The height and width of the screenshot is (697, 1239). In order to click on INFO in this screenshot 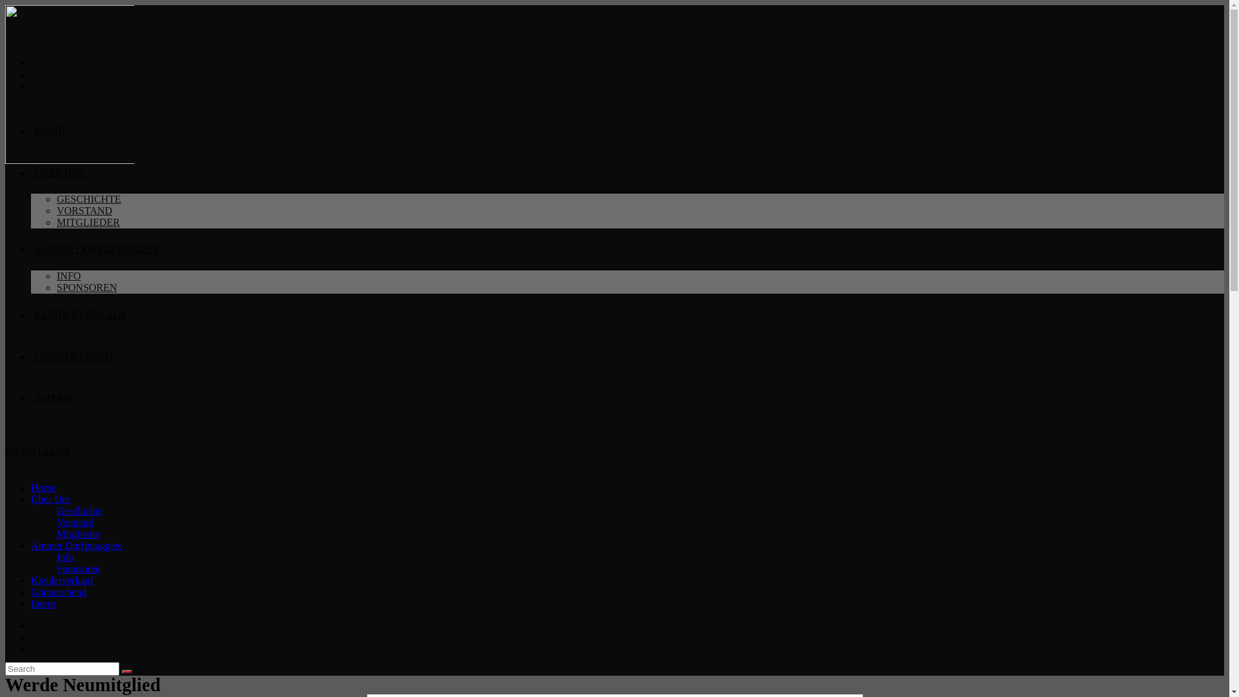, I will do `click(68, 276)`.